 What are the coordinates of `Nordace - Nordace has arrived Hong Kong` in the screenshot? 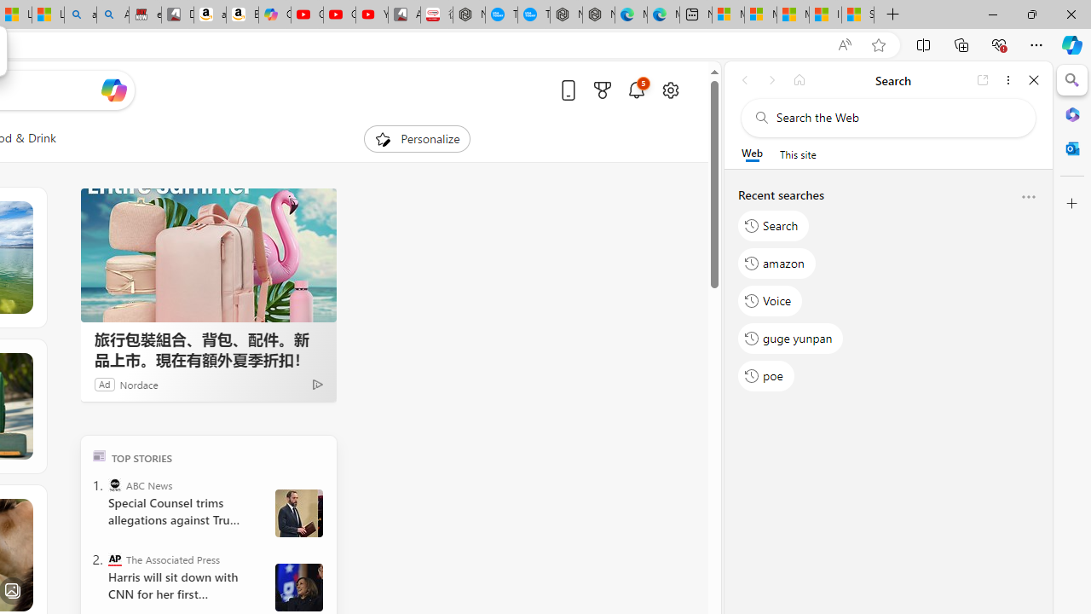 It's located at (598, 15).